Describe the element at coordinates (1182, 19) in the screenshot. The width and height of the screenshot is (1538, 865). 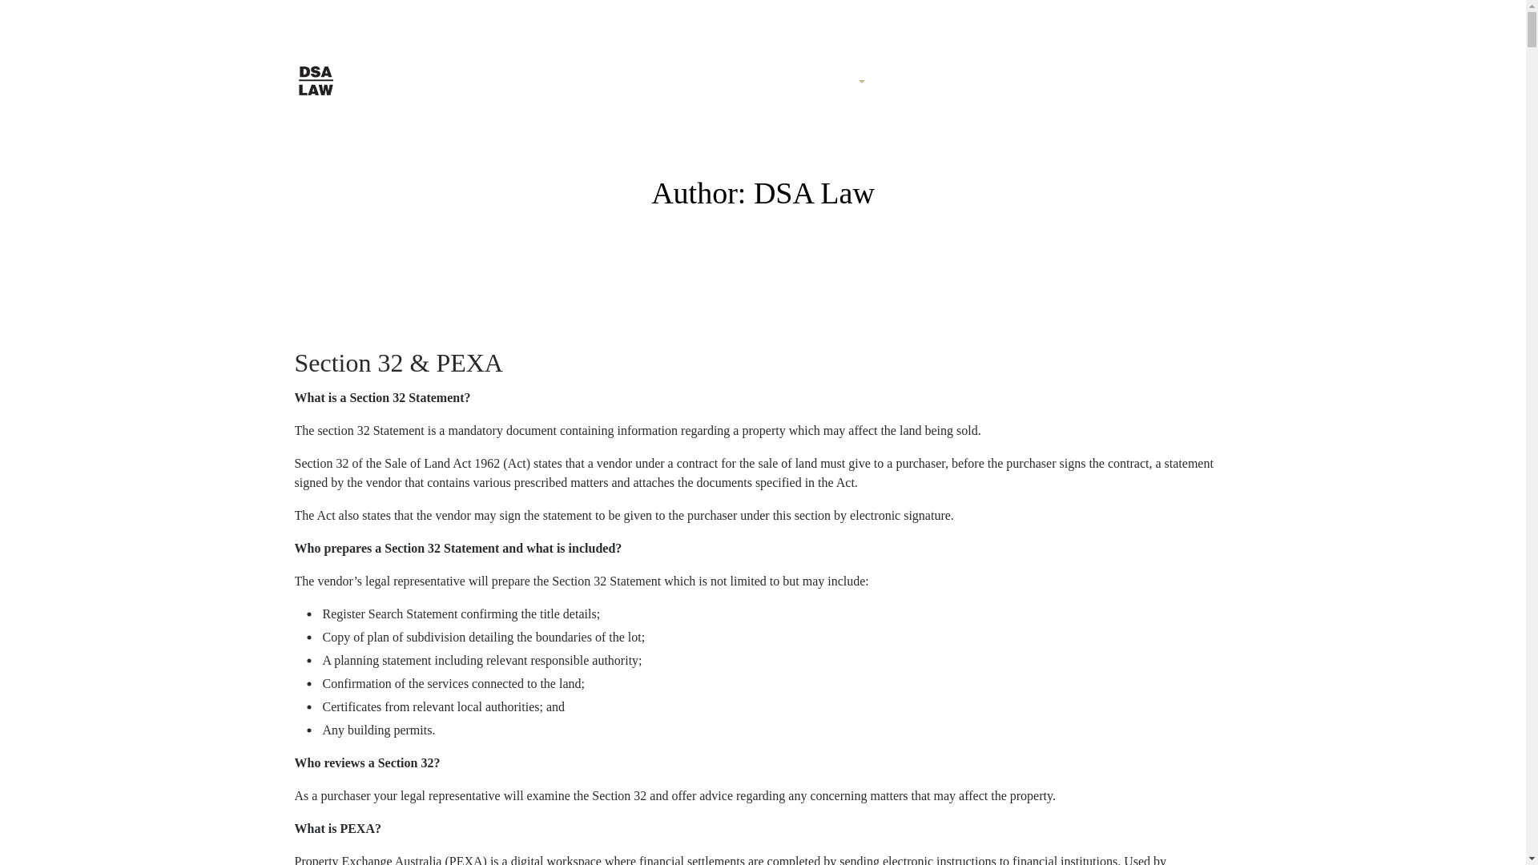
I see ` ` at that location.